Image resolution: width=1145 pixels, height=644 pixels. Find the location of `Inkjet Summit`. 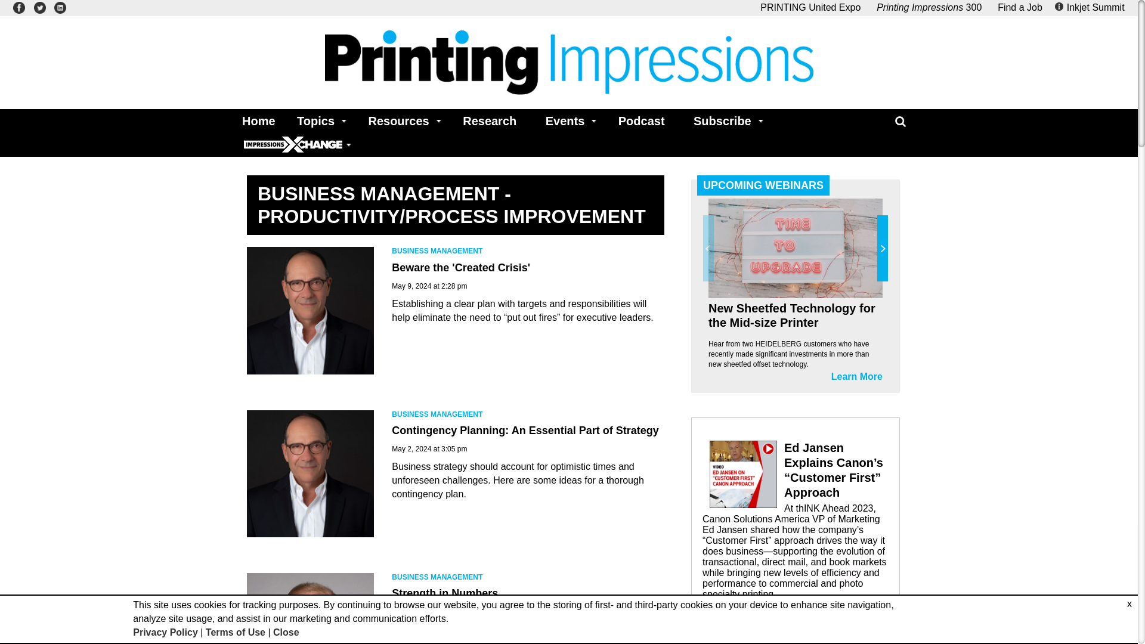

Inkjet Summit is located at coordinates (1091, 7).